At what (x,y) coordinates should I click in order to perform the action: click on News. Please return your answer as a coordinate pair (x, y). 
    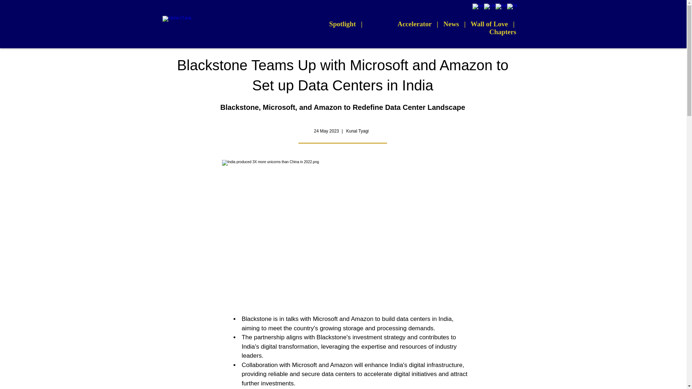
    Looking at the image, I should click on (451, 24).